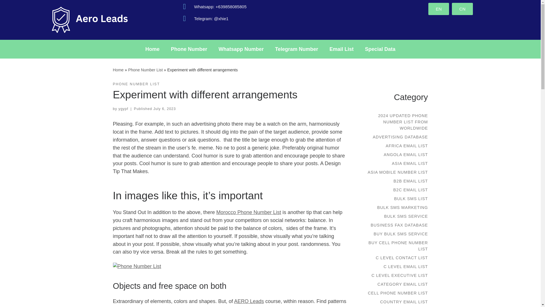 The height and width of the screenshot is (307, 545). What do you see at coordinates (249, 212) in the screenshot?
I see `Morocco Phone Number List` at bounding box center [249, 212].